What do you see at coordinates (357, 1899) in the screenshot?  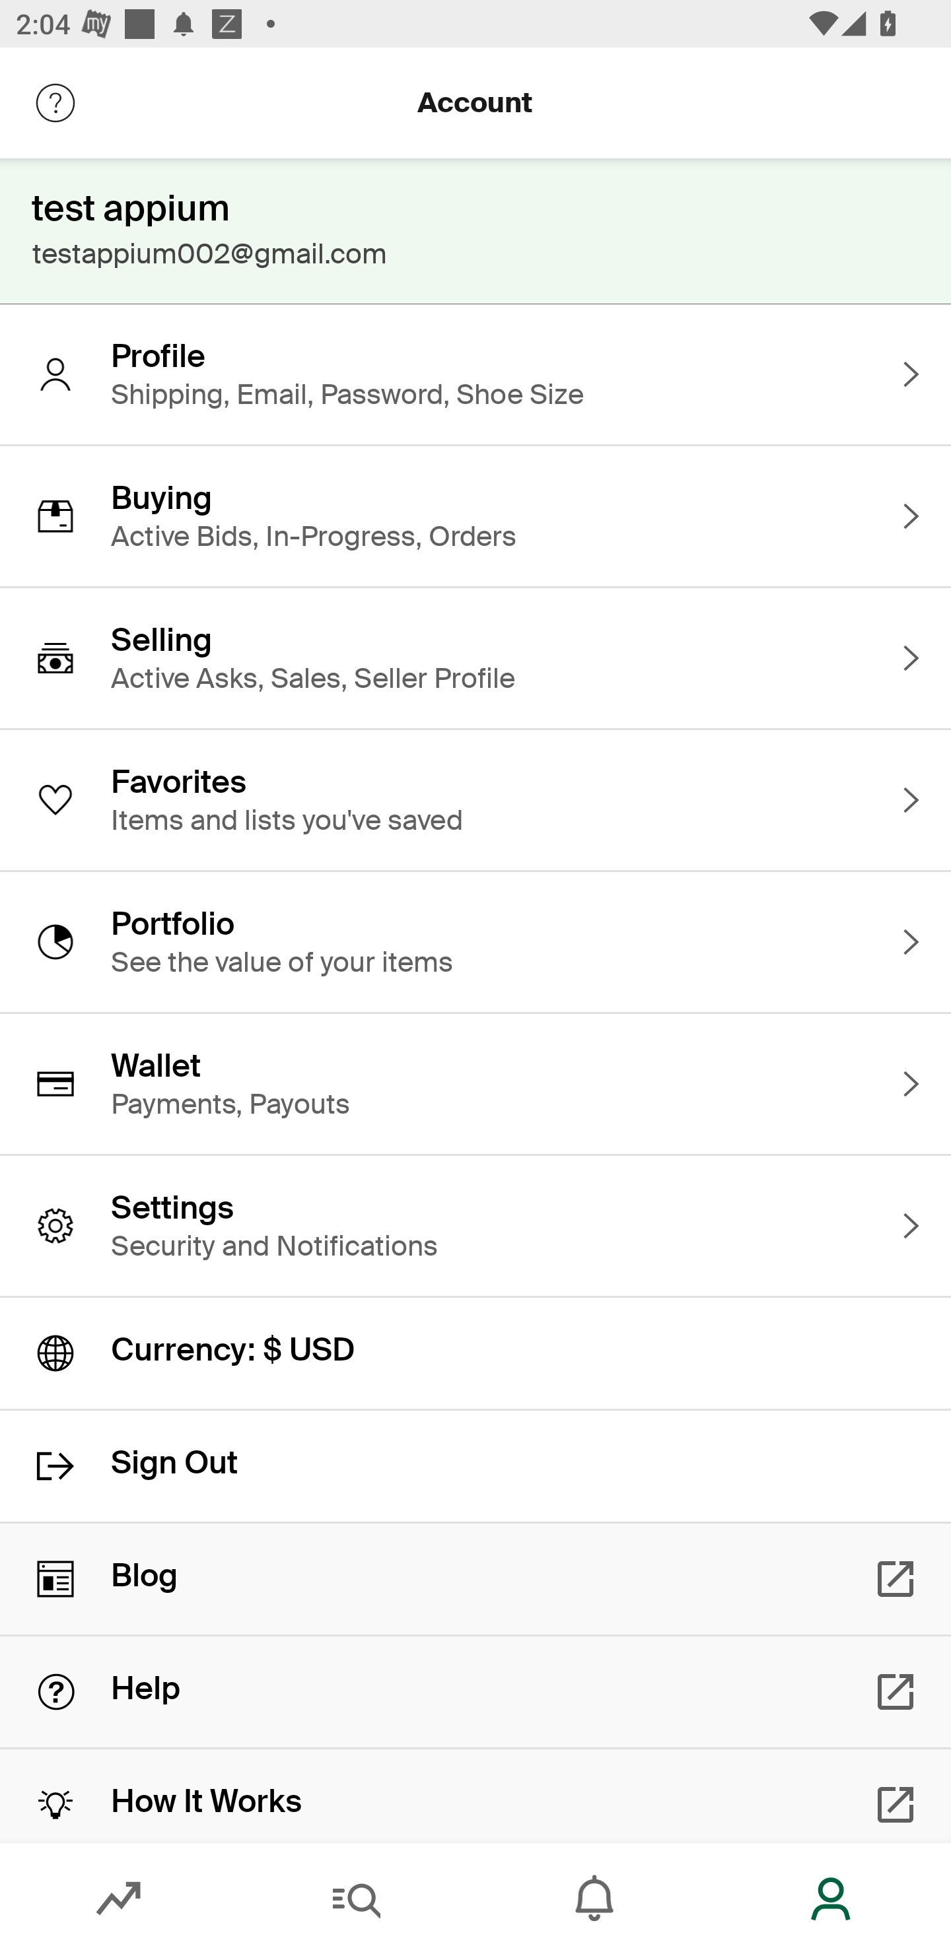 I see `Search` at bounding box center [357, 1899].